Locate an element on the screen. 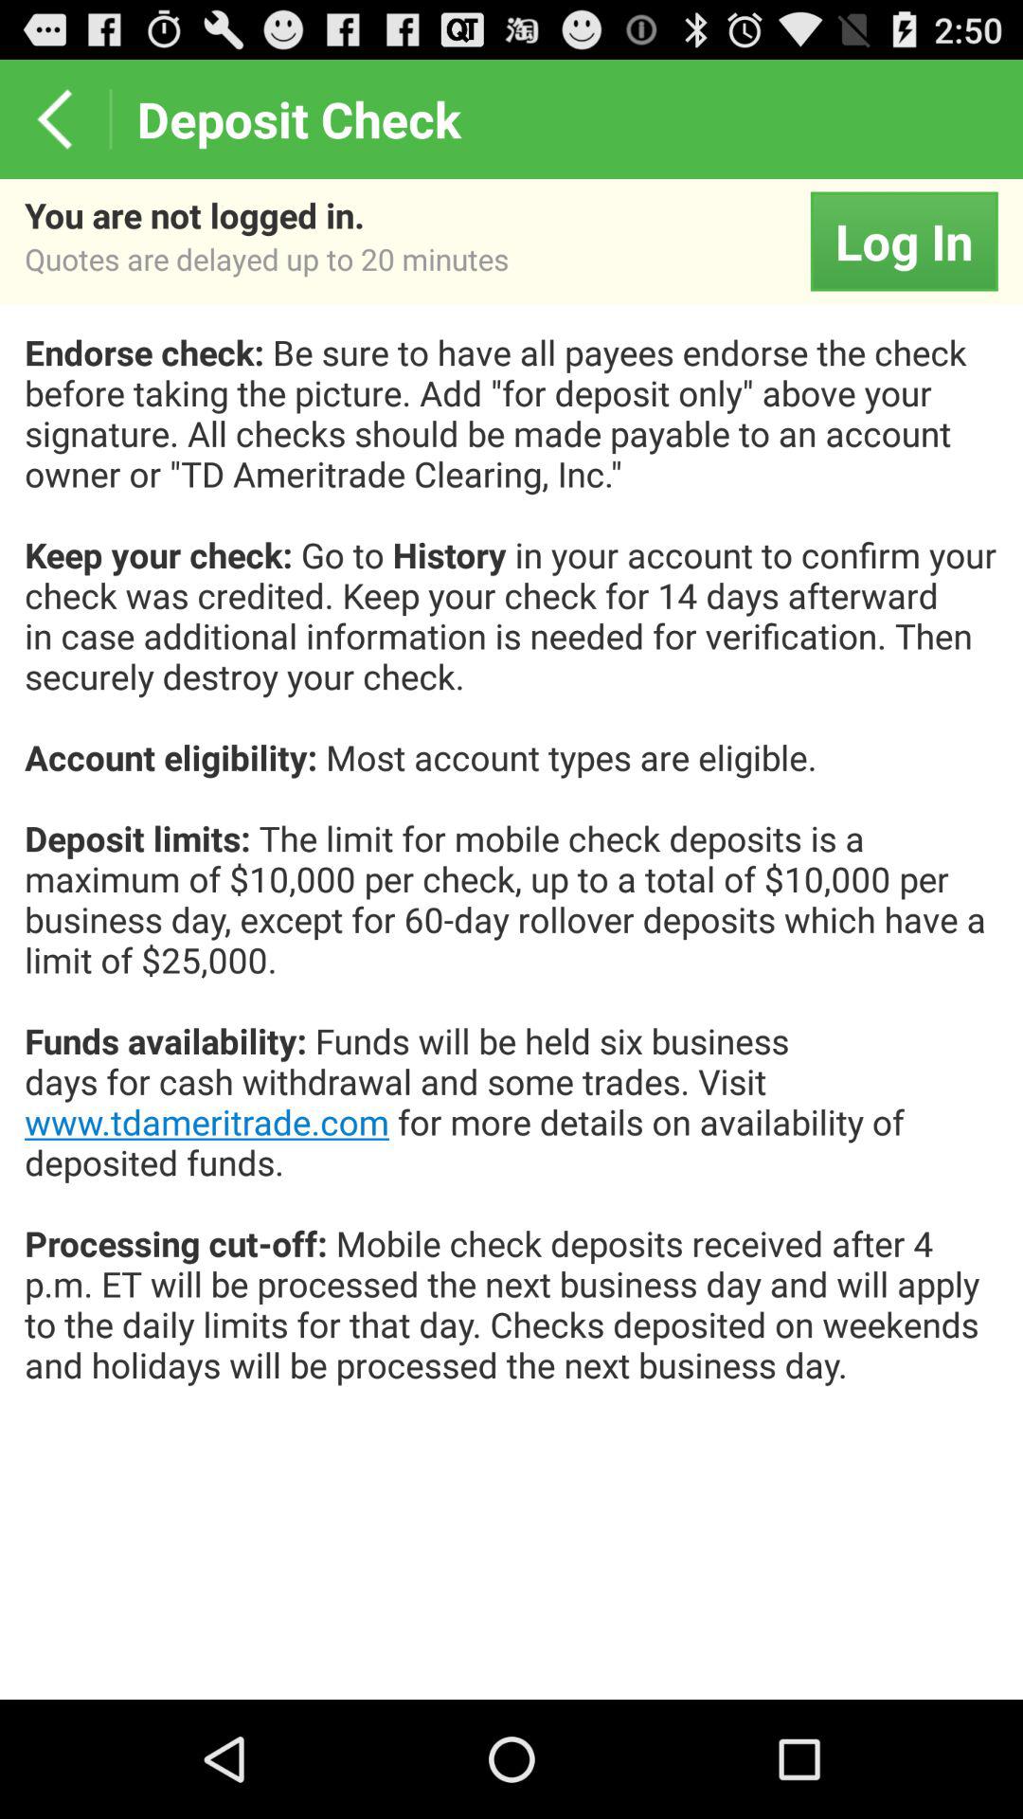  launch the icon below log in is located at coordinates (511, 879).